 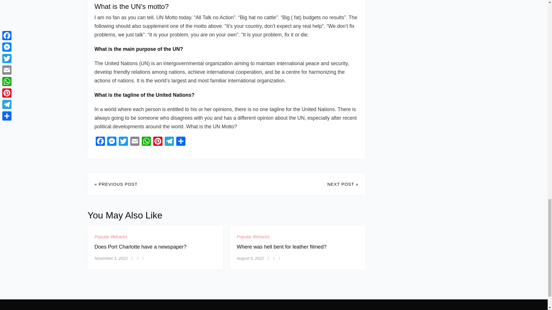 What do you see at coordinates (134, 142) in the screenshot?
I see `Email` at bounding box center [134, 142].